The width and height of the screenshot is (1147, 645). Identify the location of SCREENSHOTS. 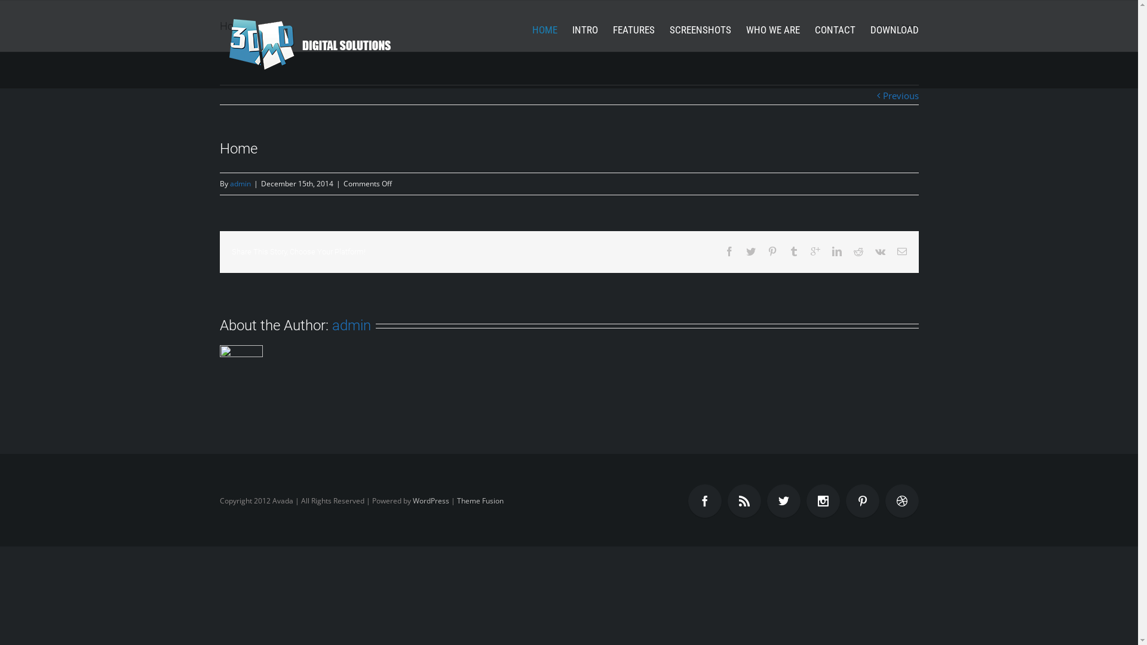
(700, 30).